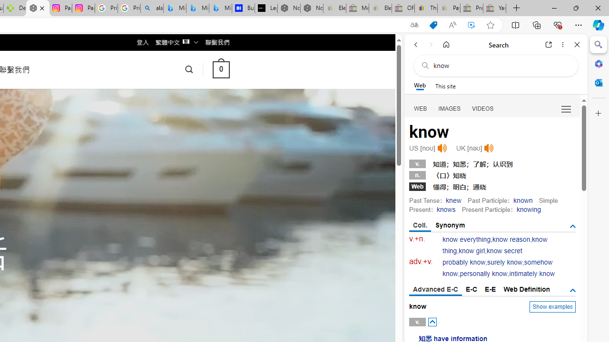 This screenshot has width=609, height=342. I want to click on Search Filter, VIDEOS, so click(483, 108).